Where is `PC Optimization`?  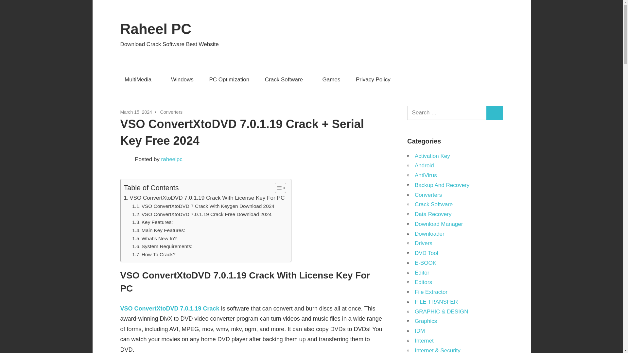 PC Optimization is located at coordinates (229, 79).